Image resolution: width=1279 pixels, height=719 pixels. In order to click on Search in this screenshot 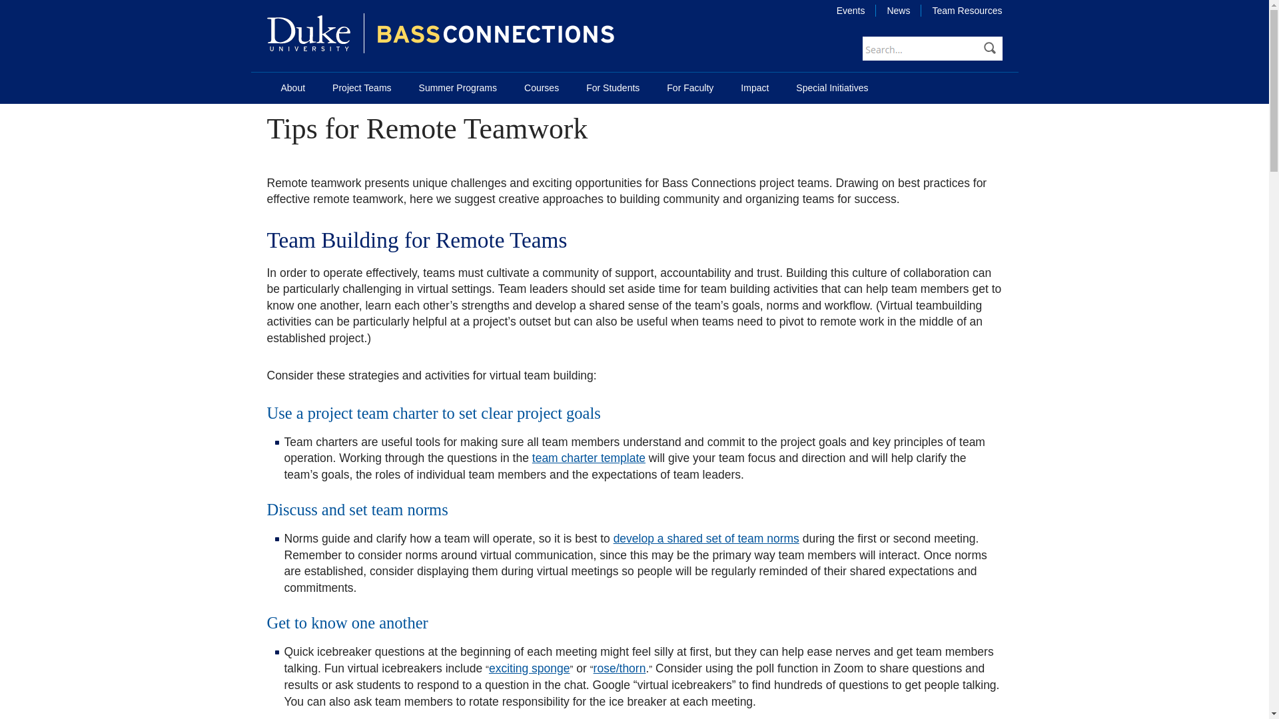, I will do `click(990, 48)`.